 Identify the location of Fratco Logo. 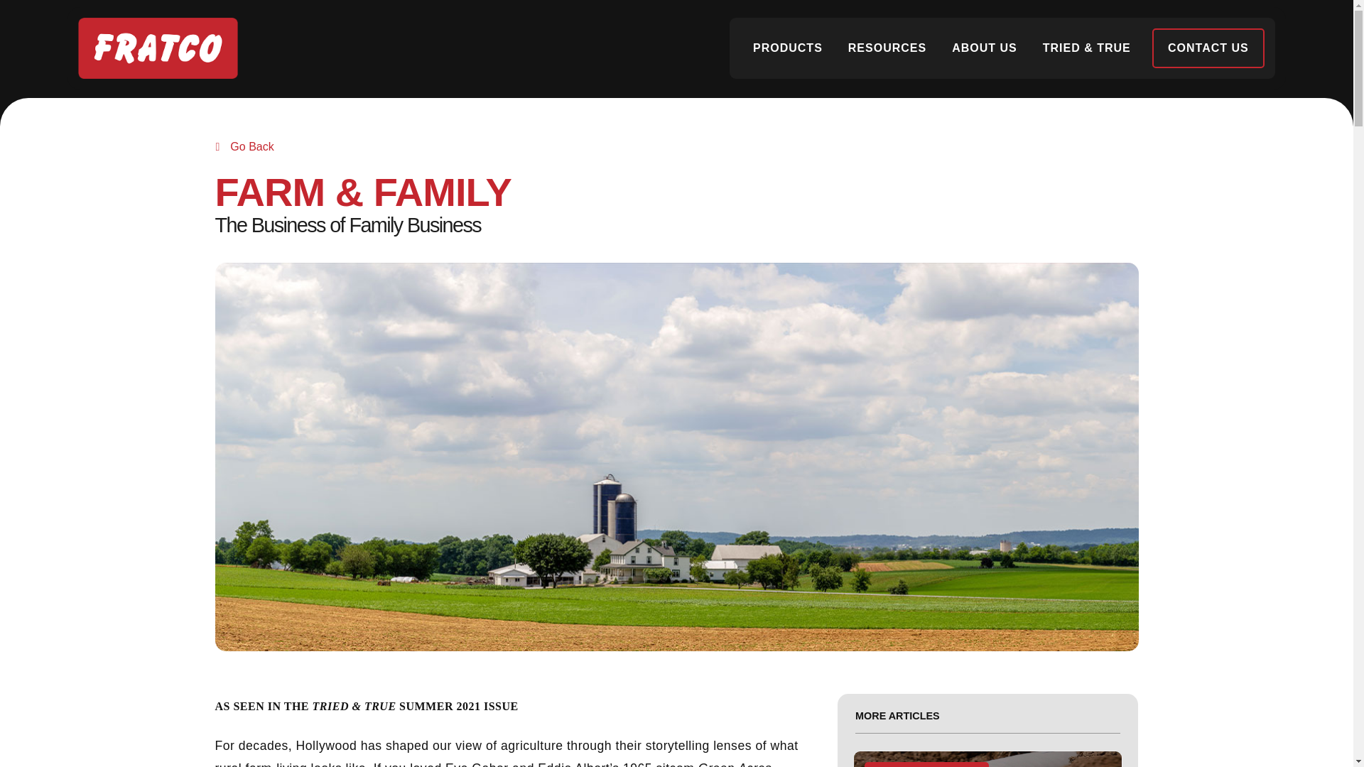
(158, 48).